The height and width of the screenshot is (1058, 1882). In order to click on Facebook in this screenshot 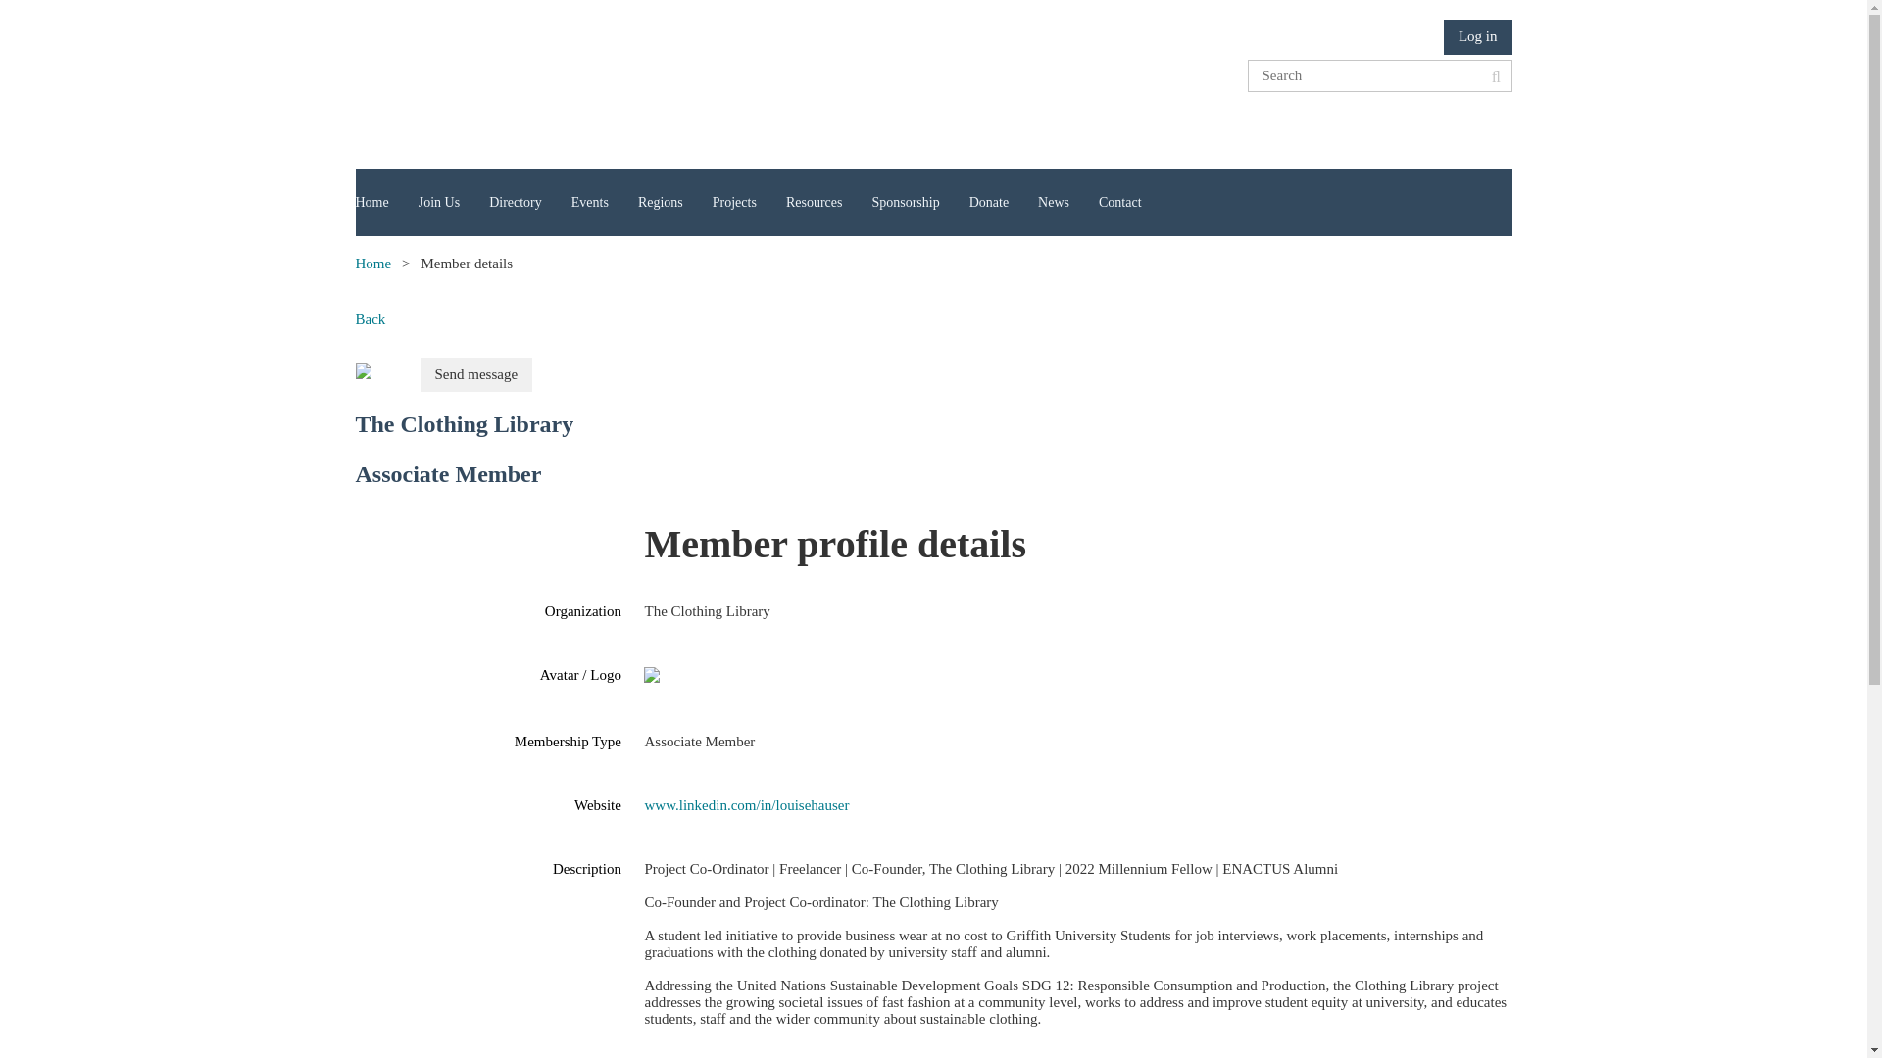, I will do `click(1347, 123)`.